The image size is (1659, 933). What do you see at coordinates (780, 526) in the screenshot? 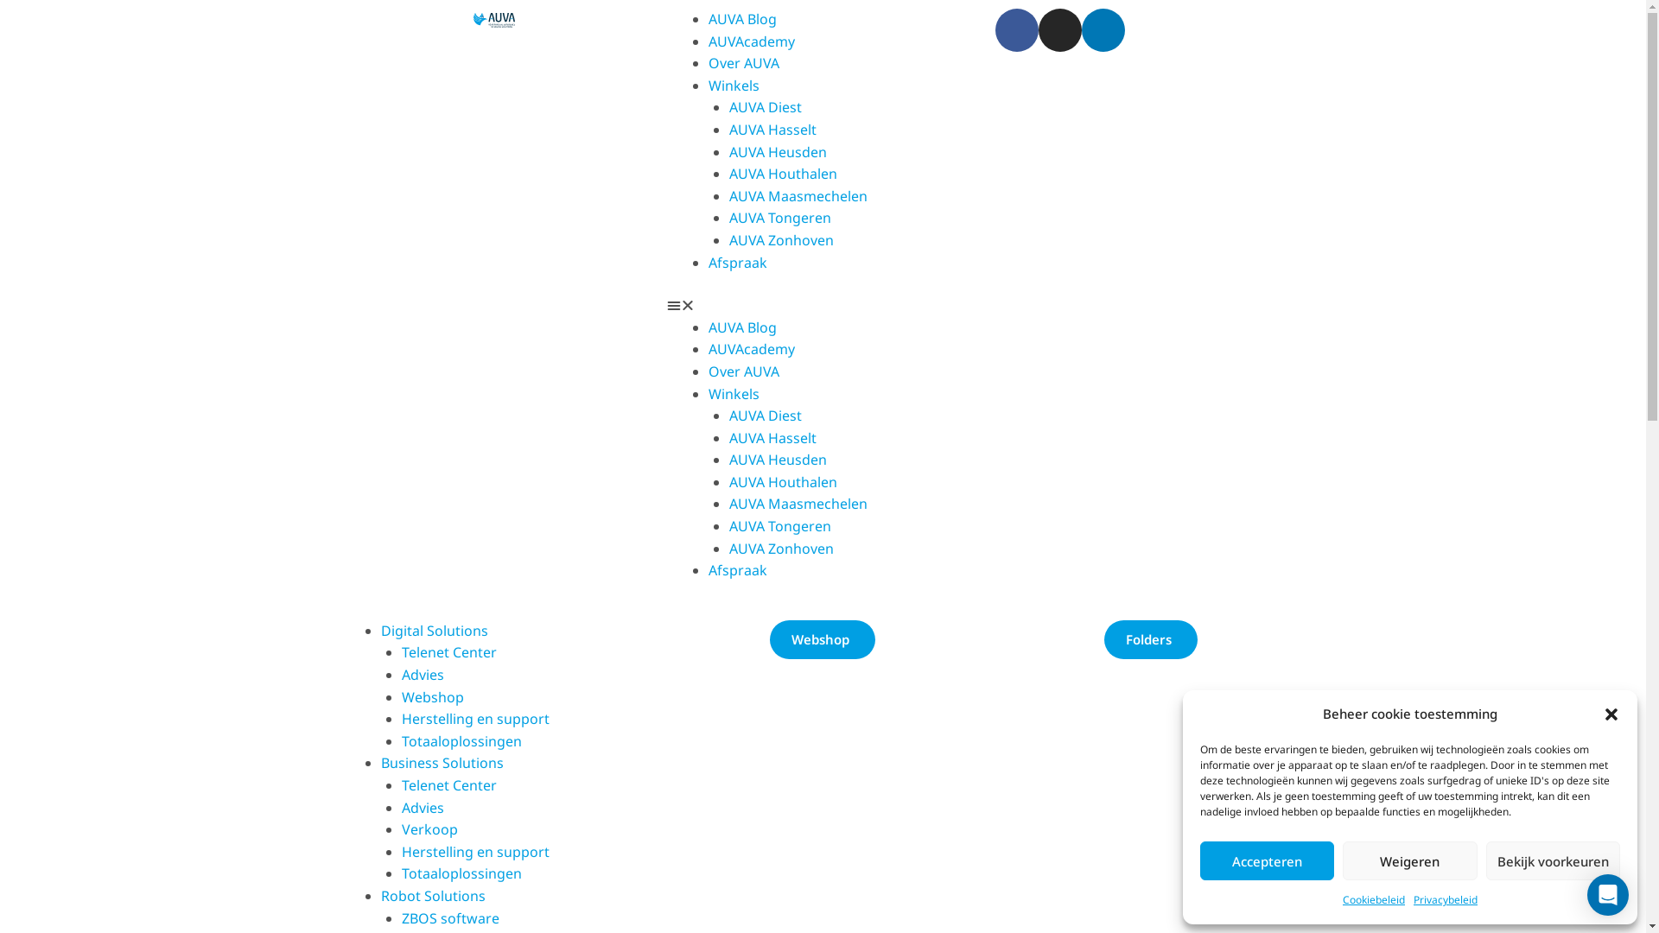
I see `AUVA Tongeren` at bounding box center [780, 526].